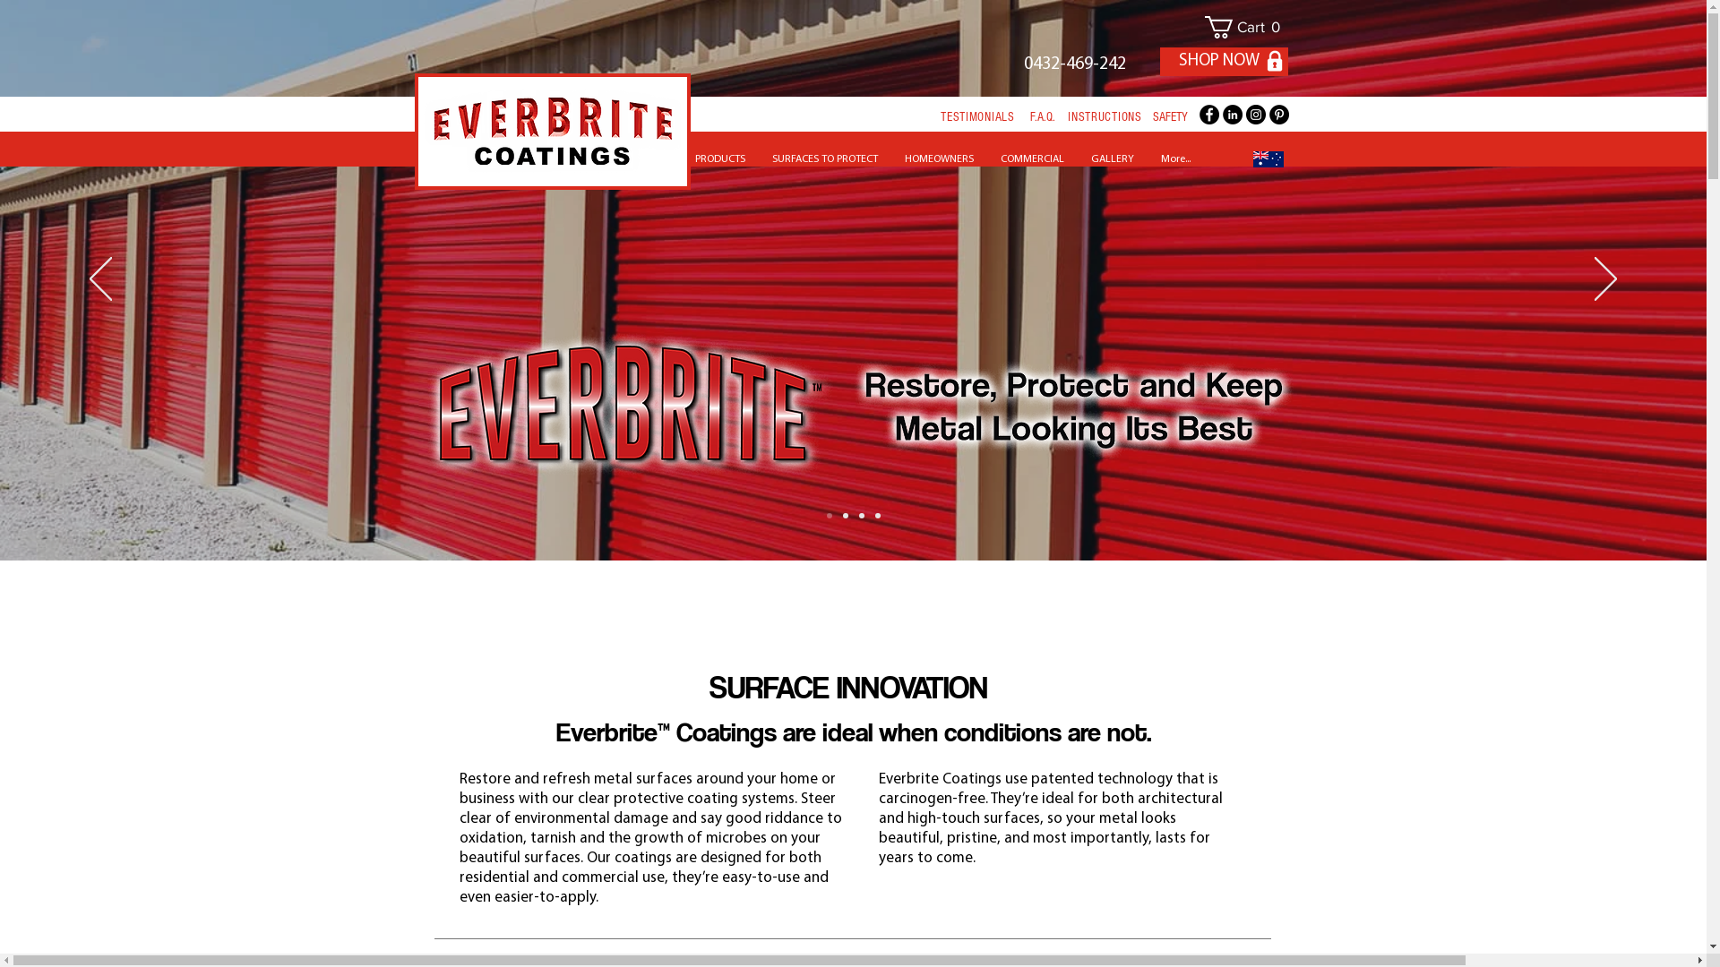 The height and width of the screenshot is (967, 1720). What do you see at coordinates (1268, 159) in the screenshot?
I see `United States Flag` at bounding box center [1268, 159].